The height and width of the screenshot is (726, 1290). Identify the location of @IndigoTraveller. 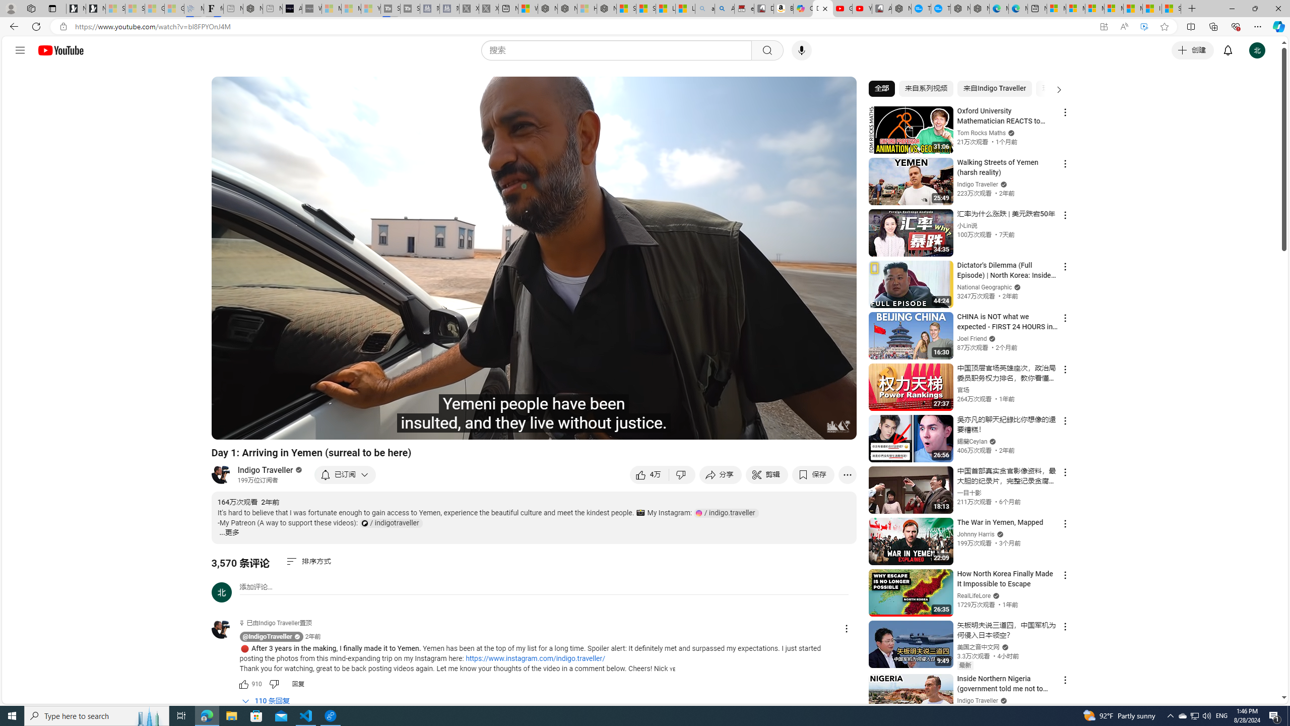
(268, 636).